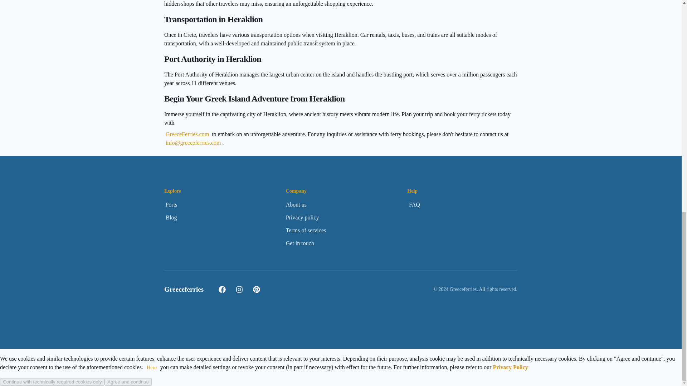  What do you see at coordinates (187, 134) in the screenshot?
I see `GreeceFerries.com` at bounding box center [187, 134].